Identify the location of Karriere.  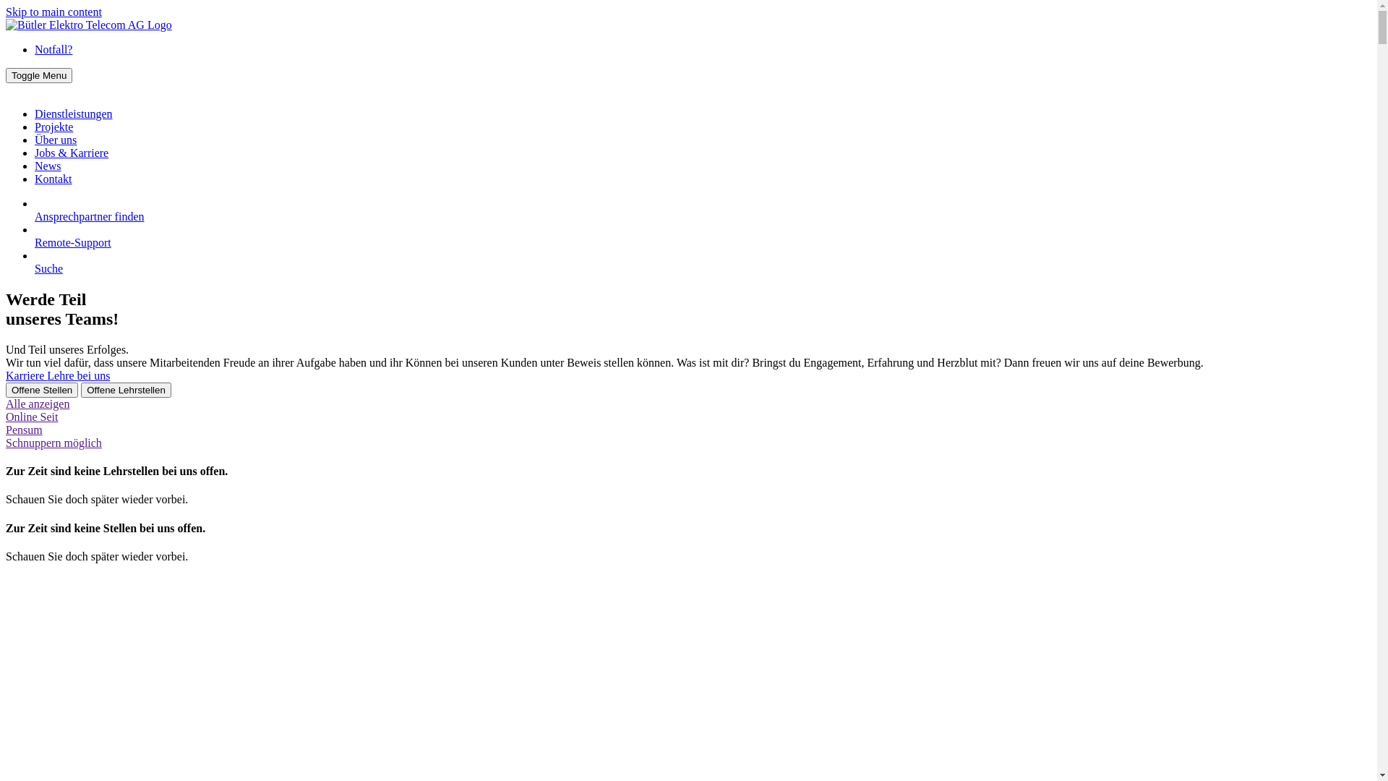
(26, 376).